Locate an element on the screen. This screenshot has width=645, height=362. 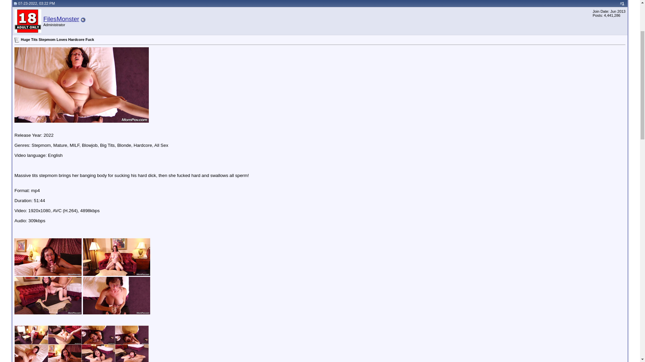
FilesMonster is offline is located at coordinates (83, 108).